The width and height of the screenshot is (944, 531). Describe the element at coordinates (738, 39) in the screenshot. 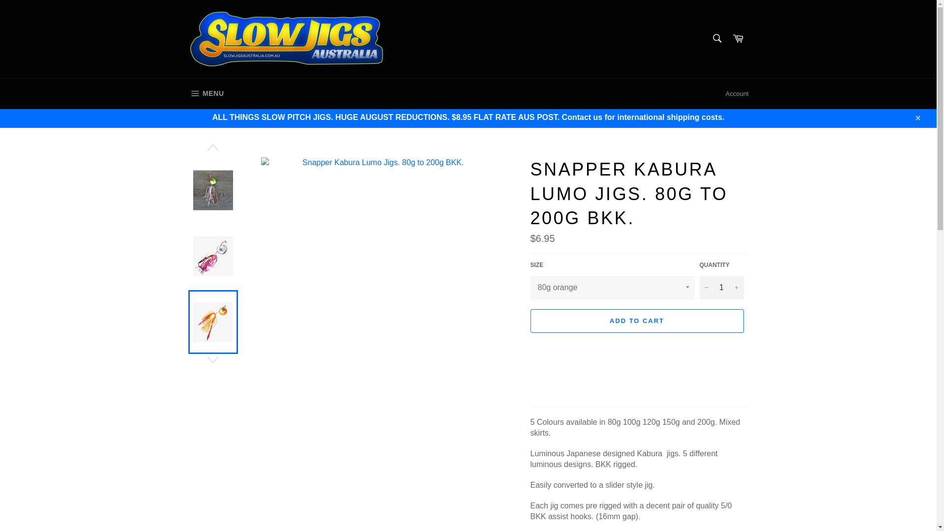

I see `Search` at that location.